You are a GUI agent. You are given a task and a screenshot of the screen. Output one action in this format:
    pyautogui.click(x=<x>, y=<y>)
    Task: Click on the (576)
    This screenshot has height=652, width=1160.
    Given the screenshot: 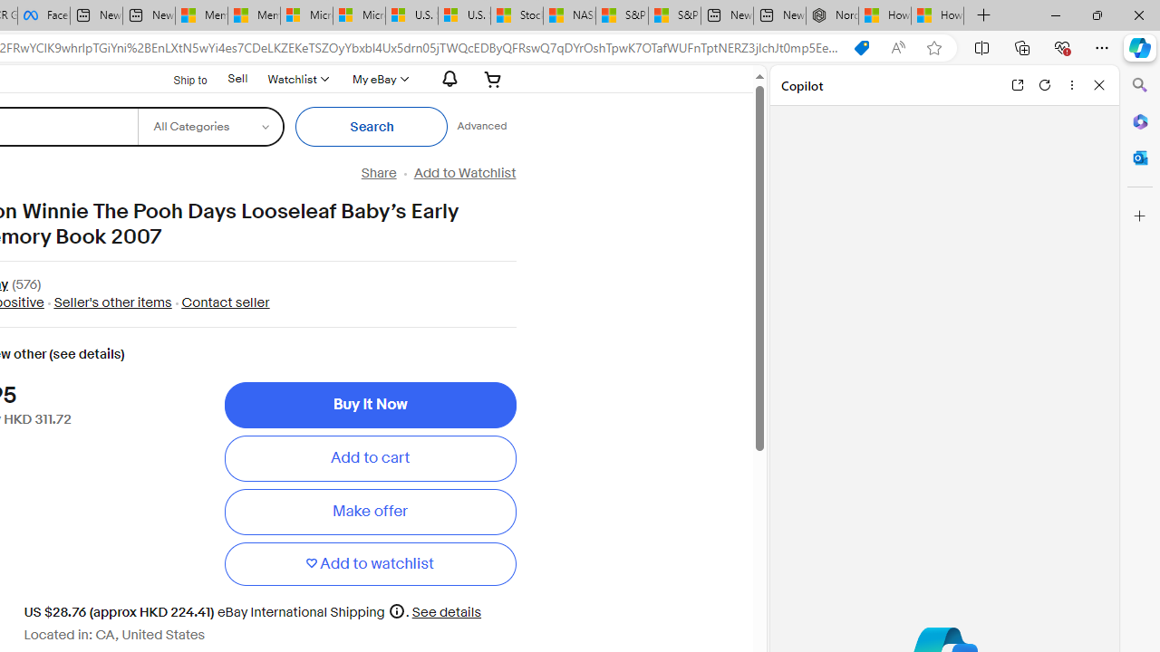 What is the action you would take?
    pyautogui.click(x=26, y=286)
    